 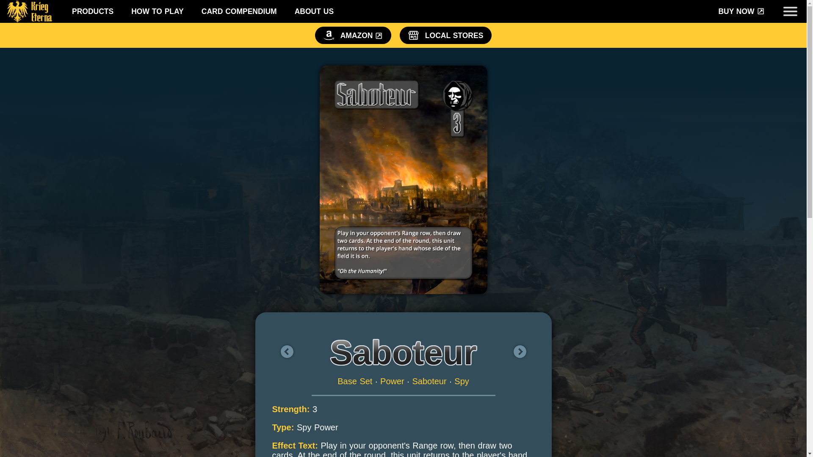 What do you see at coordinates (353, 35) in the screenshot?
I see `AMAZON ` at bounding box center [353, 35].